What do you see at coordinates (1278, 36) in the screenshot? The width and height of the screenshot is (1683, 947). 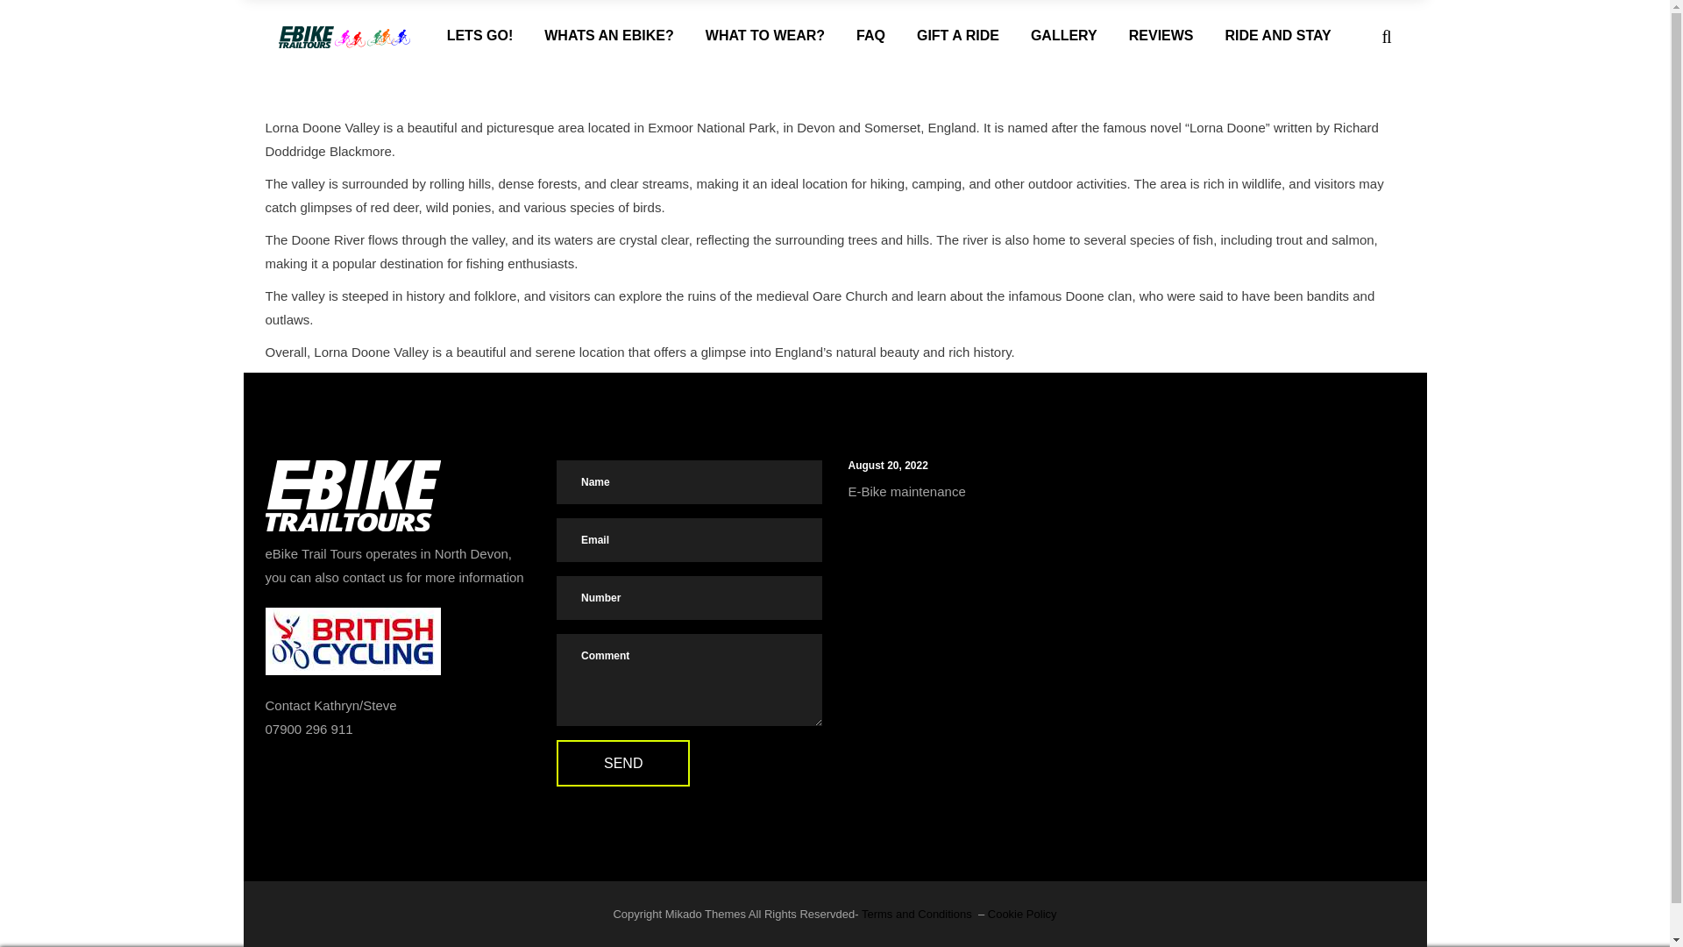 I see `RIDE AND STAY` at bounding box center [1278, 36].